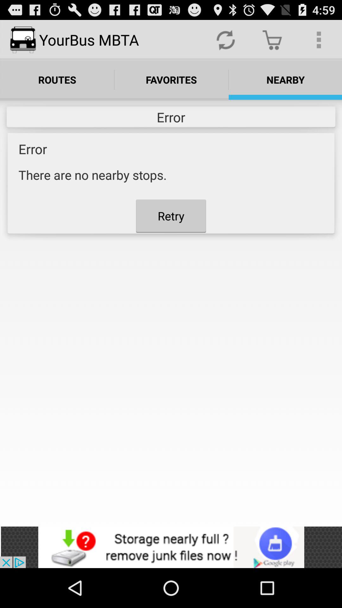 The height and width of the screenshot is (608, 342). Describe the element at coordinates (272, 40) in the screenshot. I see `click on the trolly icon` at that location.